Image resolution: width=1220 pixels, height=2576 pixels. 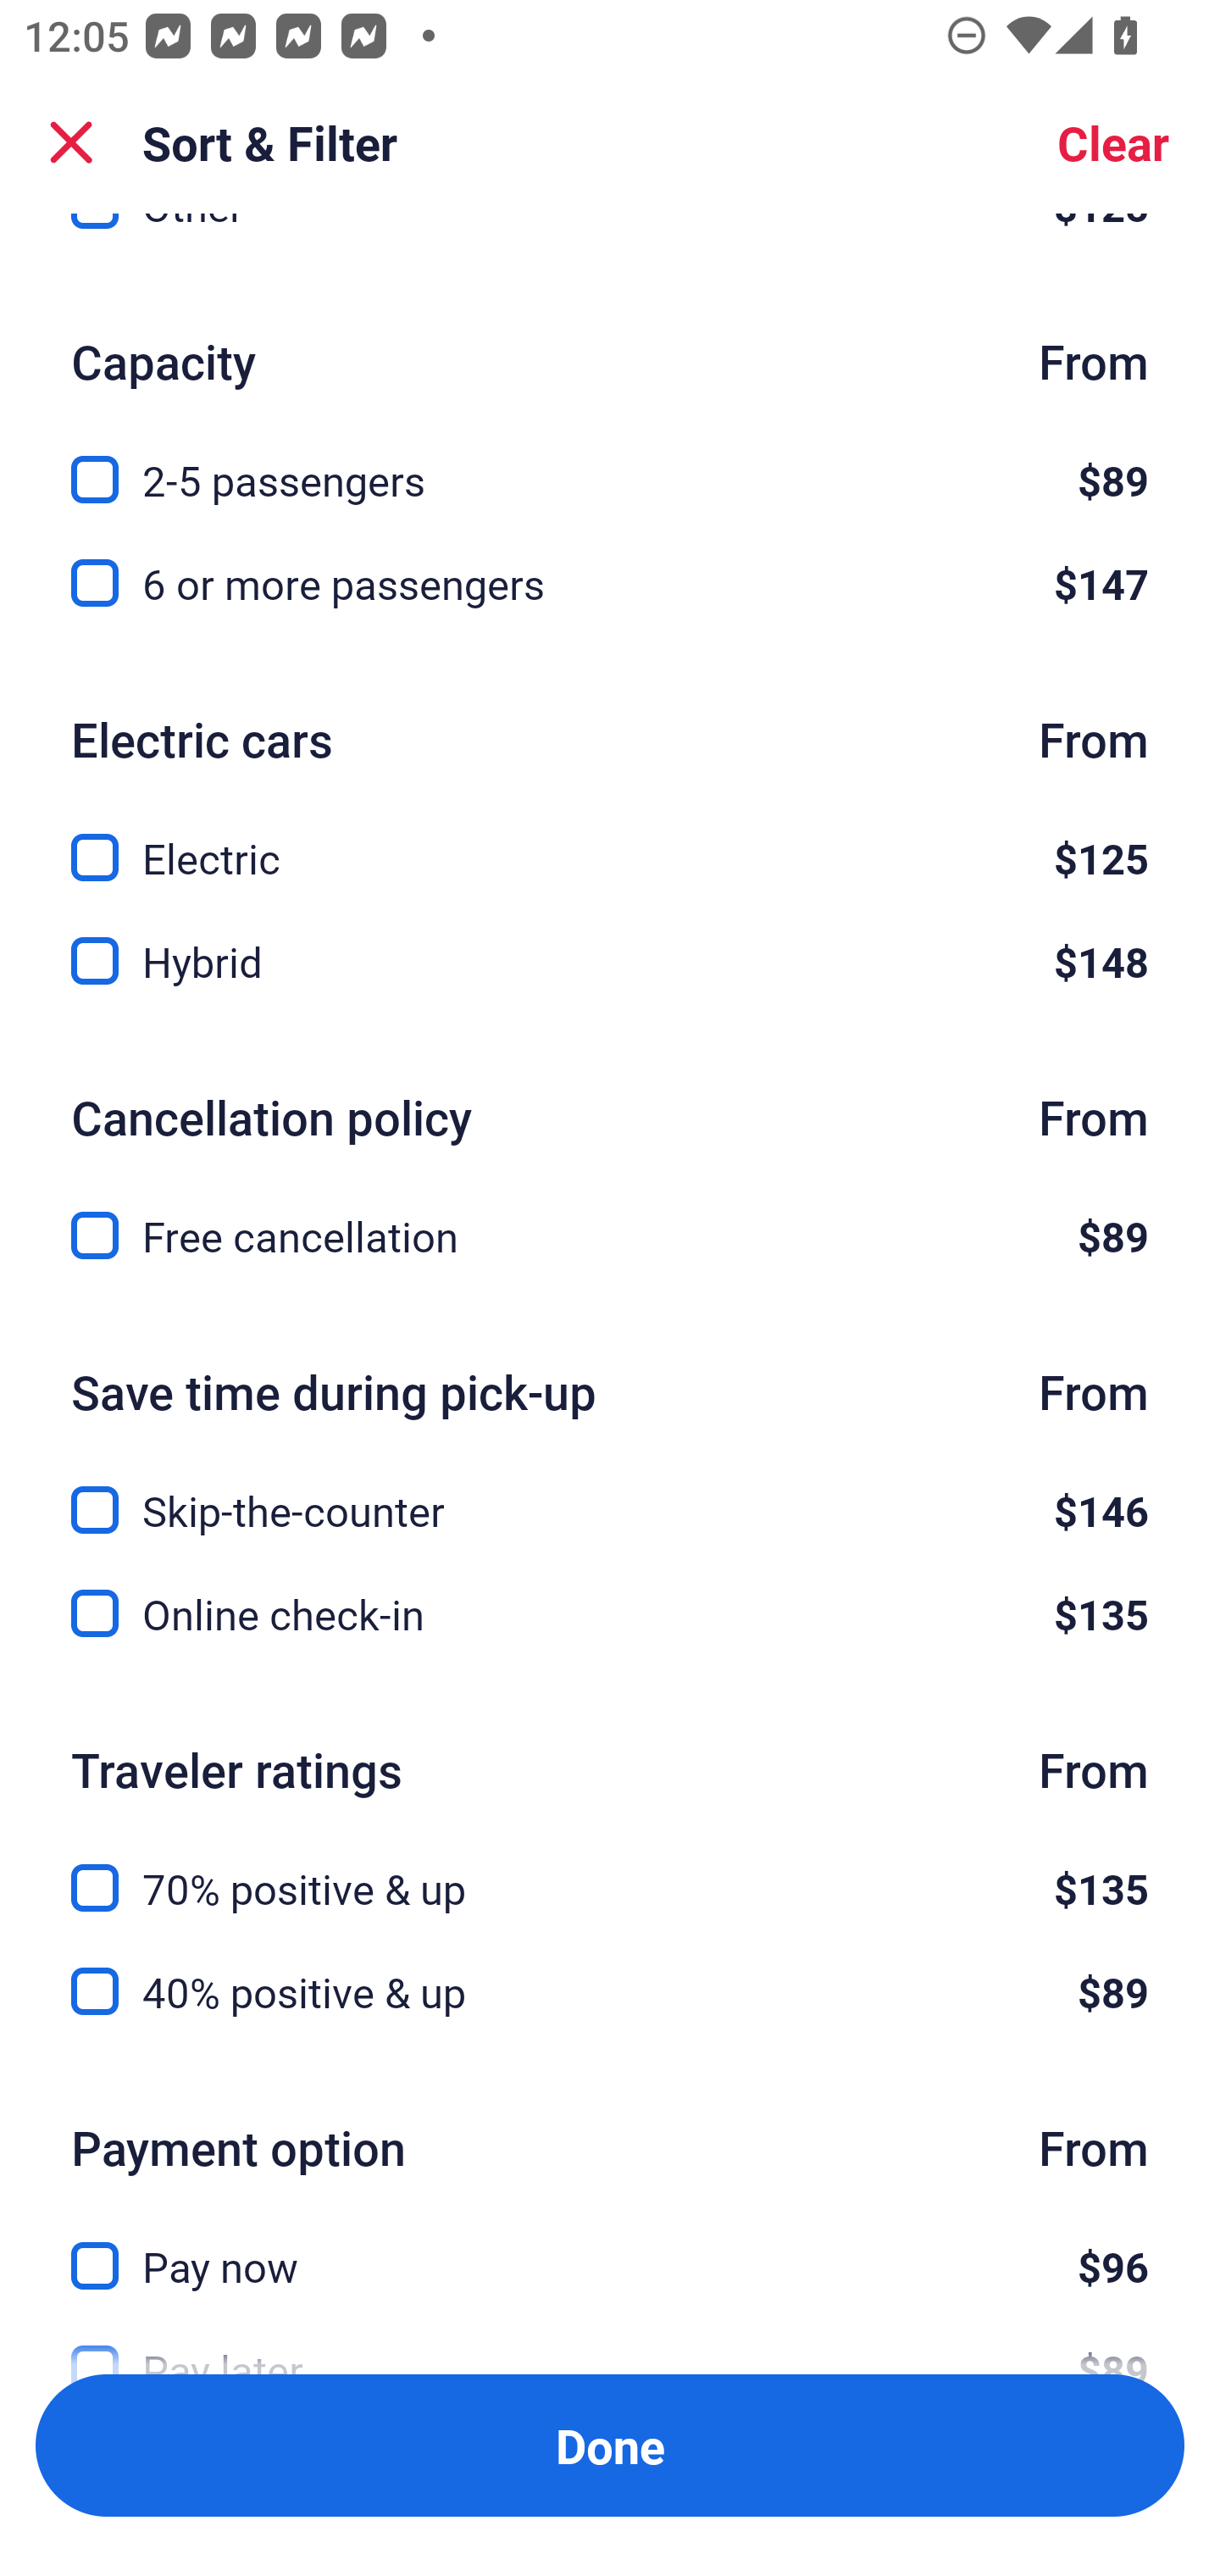 I want to click on Free cancellation, $89 Free cancellation $89, so click(x=610, y=1236).